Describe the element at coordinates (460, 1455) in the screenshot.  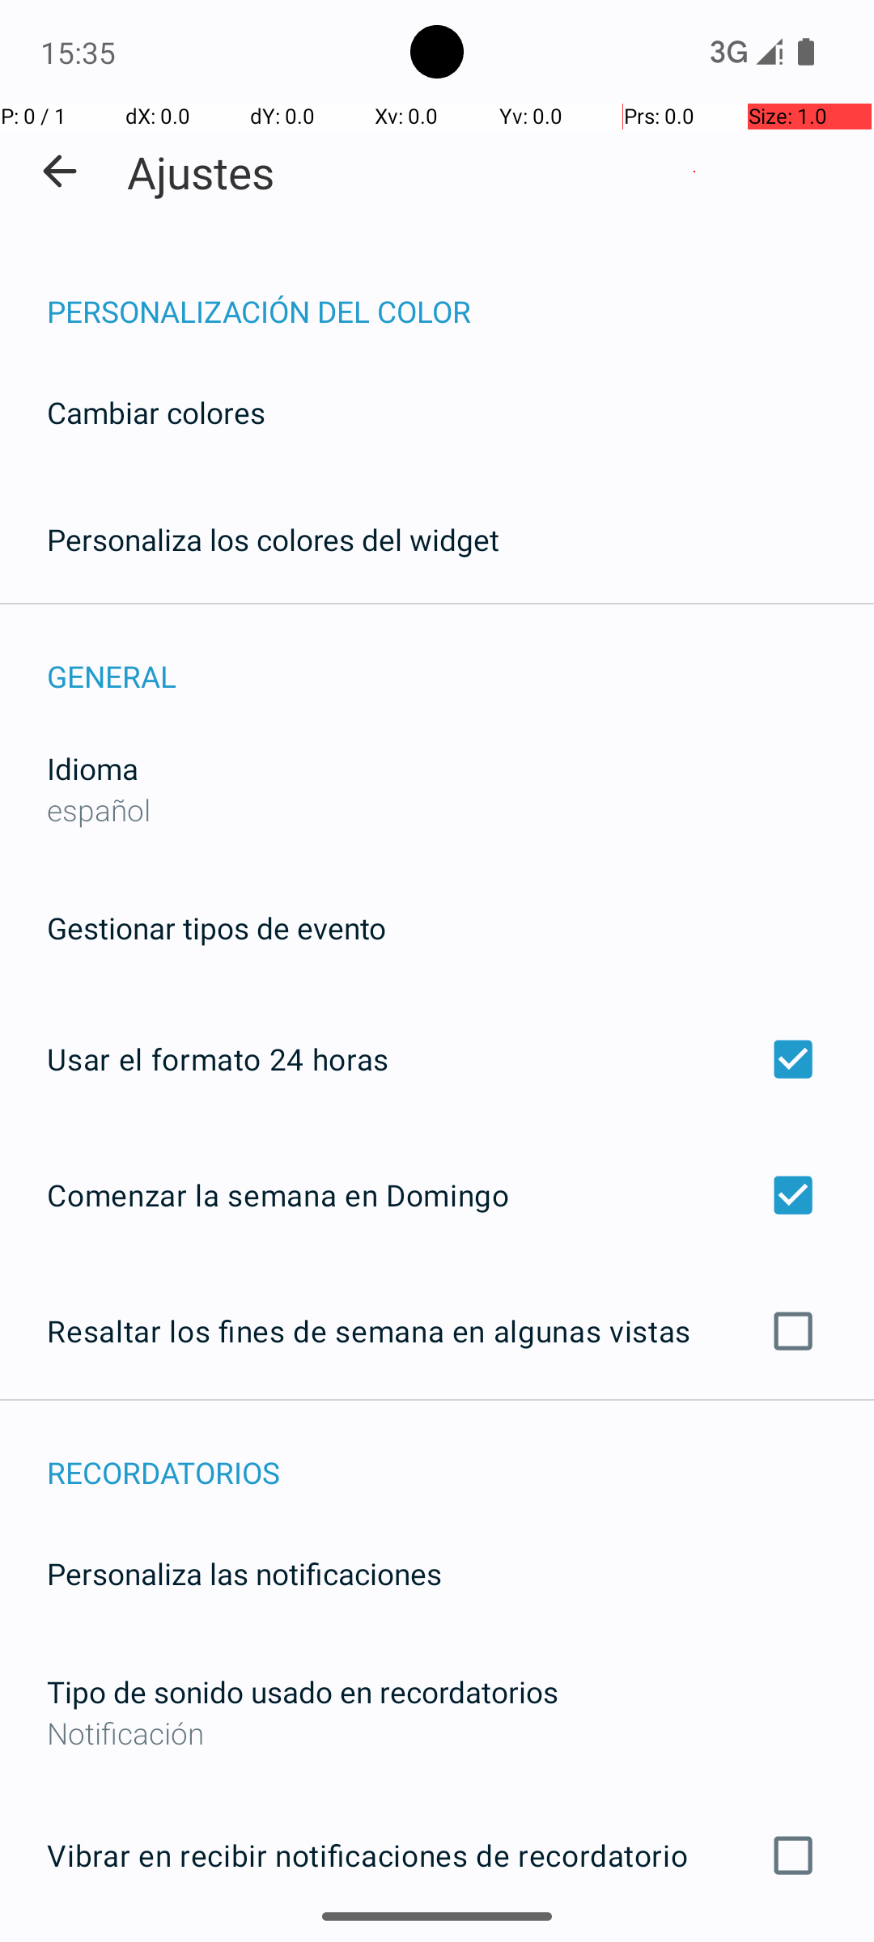
I see `RECORDATORIOS` at that location.